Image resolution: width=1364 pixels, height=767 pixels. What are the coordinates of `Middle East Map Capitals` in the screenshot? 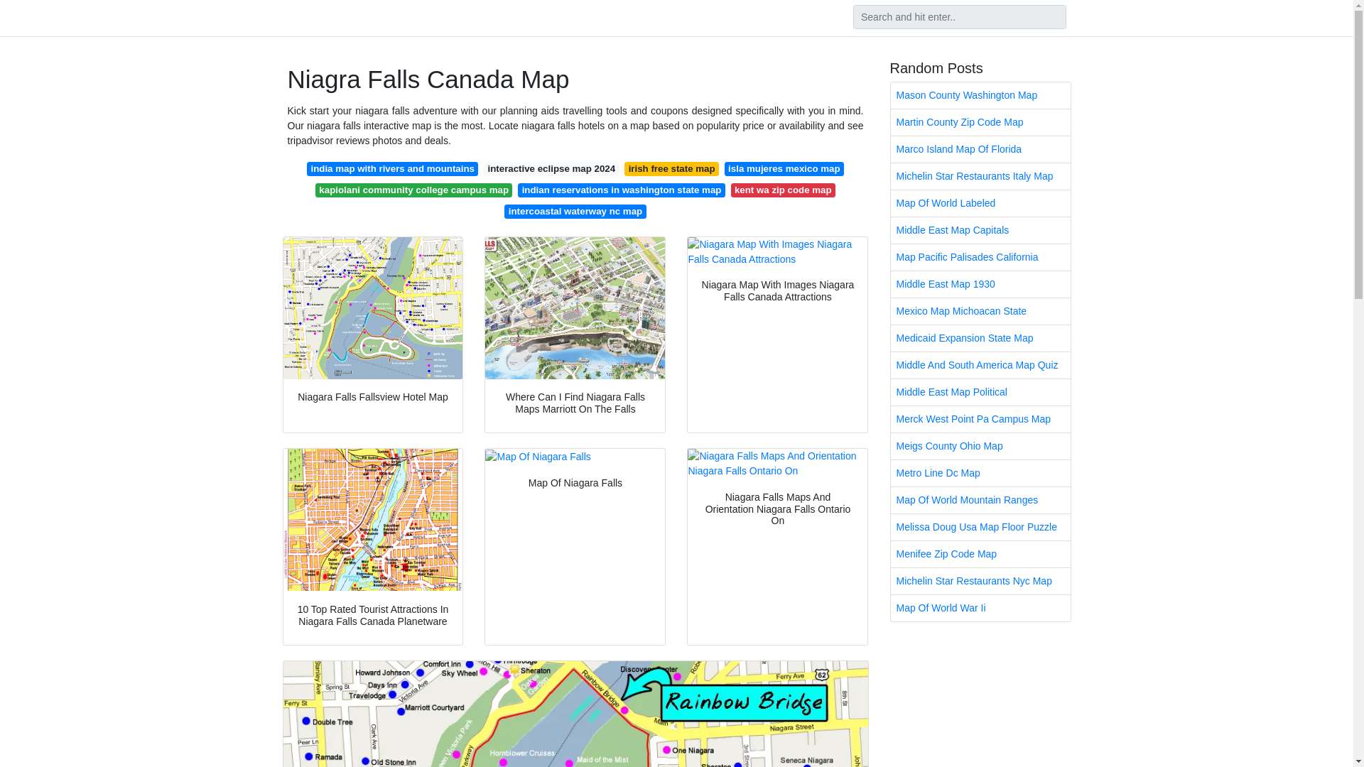 It's located at (980, 230).